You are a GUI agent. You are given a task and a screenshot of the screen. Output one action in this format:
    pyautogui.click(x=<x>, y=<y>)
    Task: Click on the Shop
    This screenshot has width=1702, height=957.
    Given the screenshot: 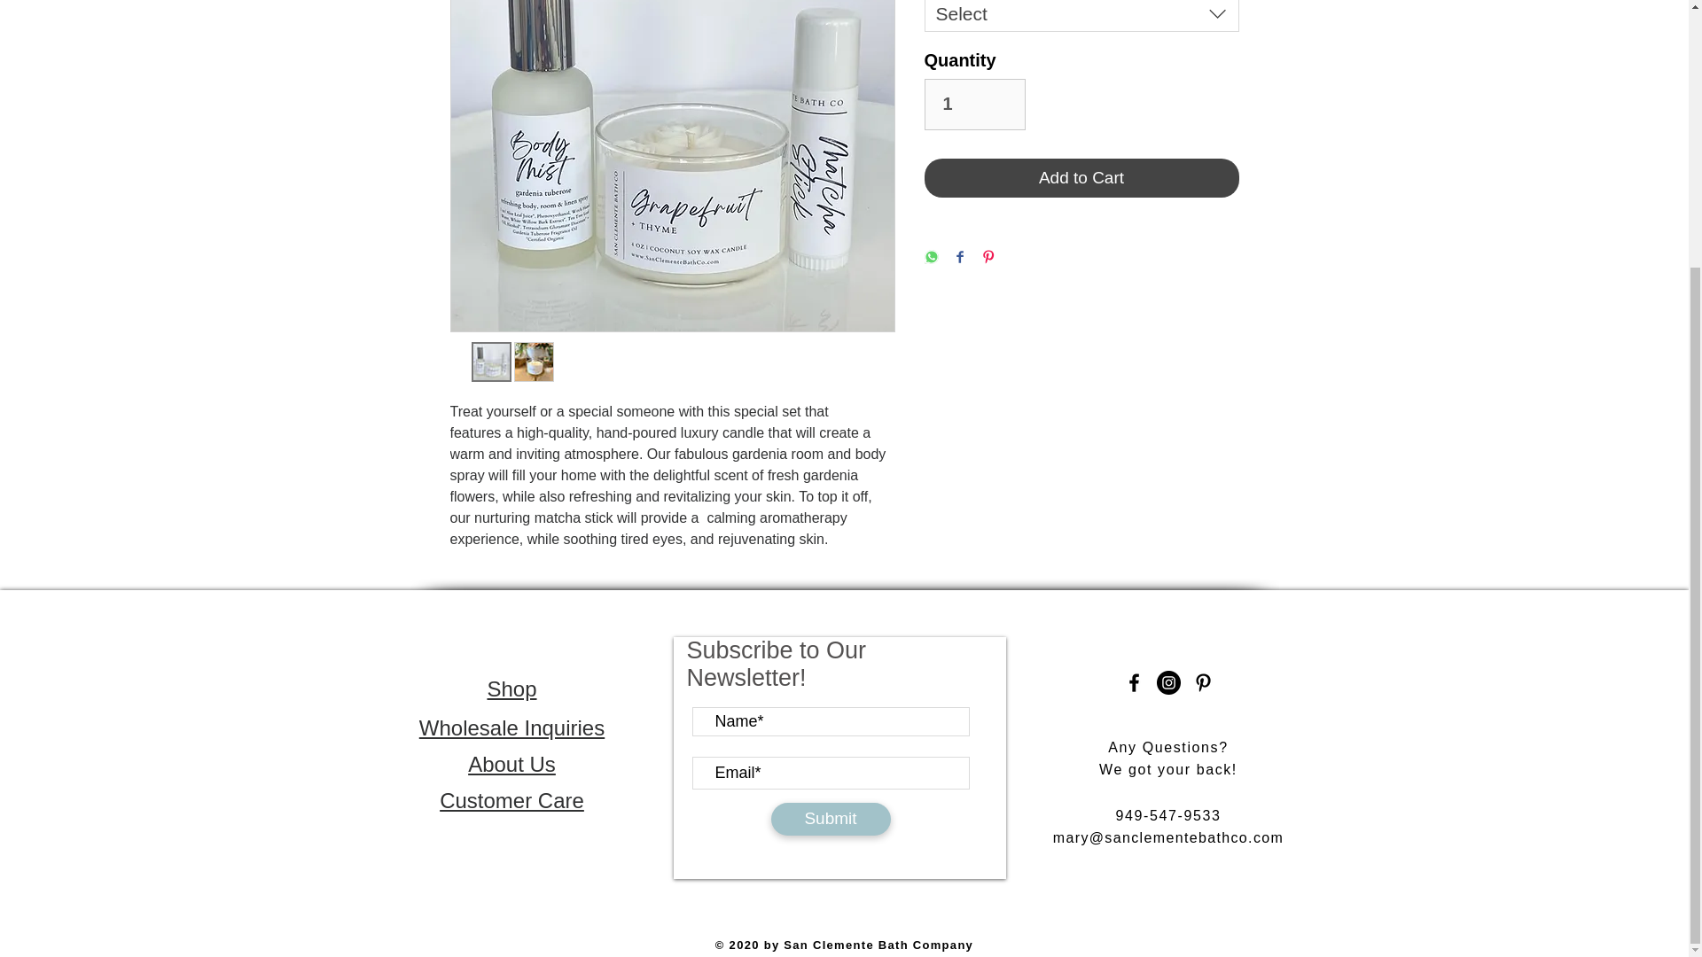 What is the action you would take?
    pyautogui.click(x=511, y=688)
    